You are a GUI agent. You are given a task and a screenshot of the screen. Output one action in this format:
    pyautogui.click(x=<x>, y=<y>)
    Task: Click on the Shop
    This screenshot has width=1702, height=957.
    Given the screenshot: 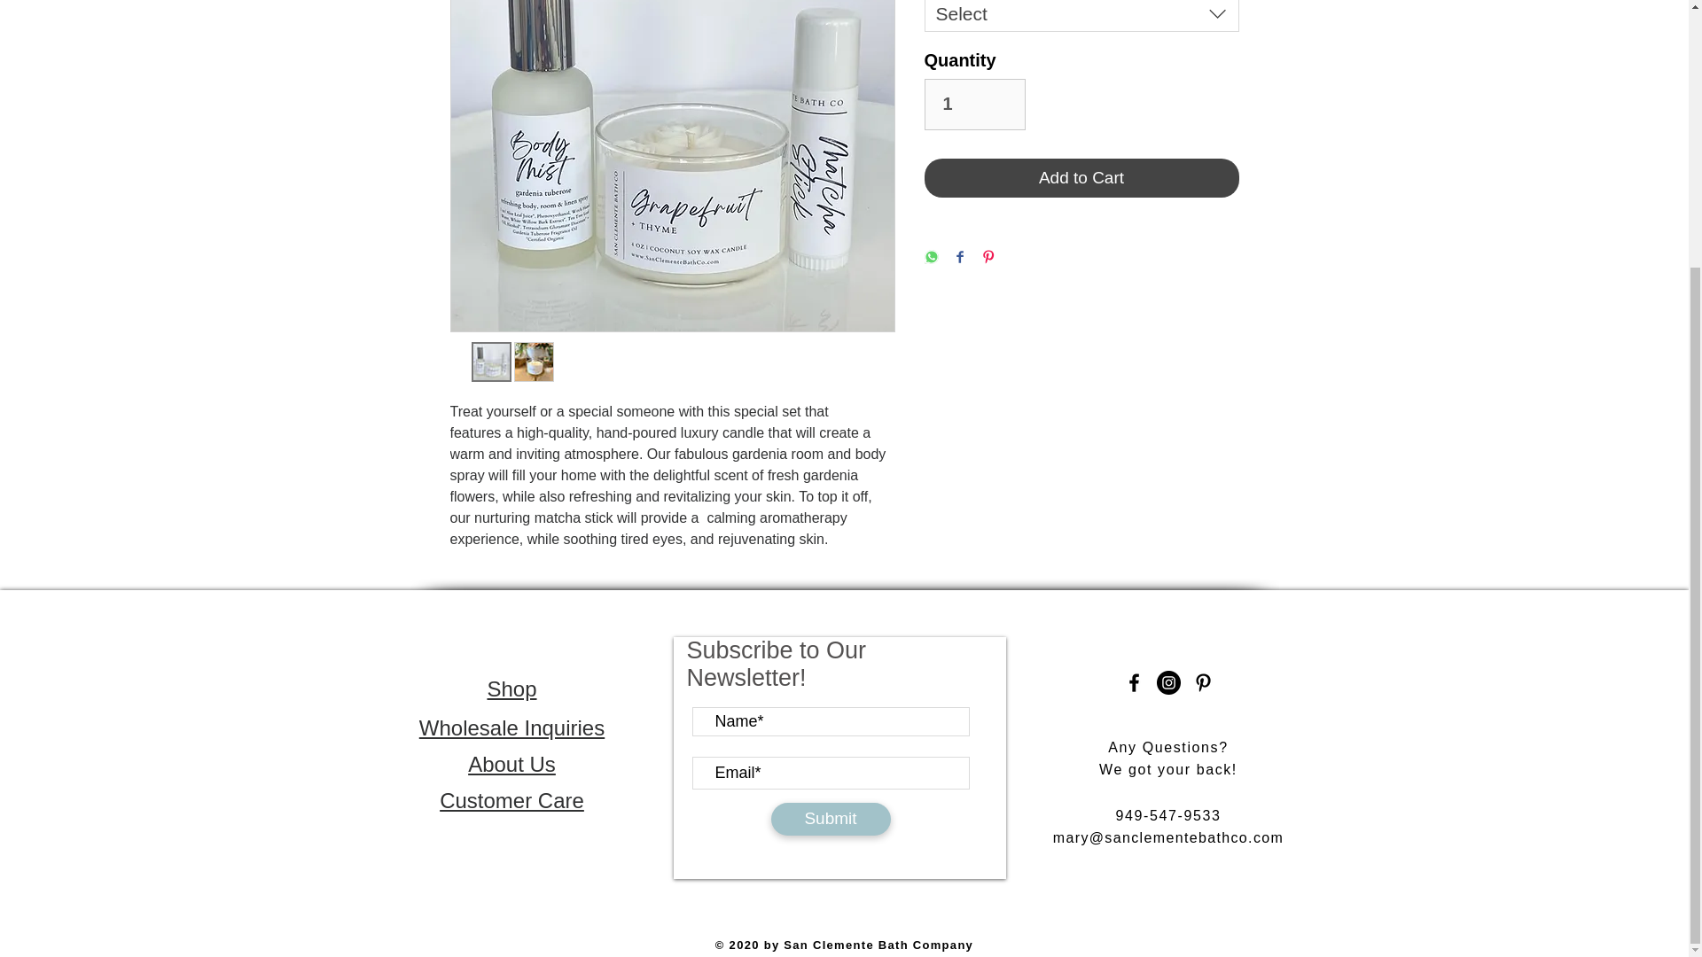 What is the action you would take?
    pyautogui.click(x=511, y=688)
    